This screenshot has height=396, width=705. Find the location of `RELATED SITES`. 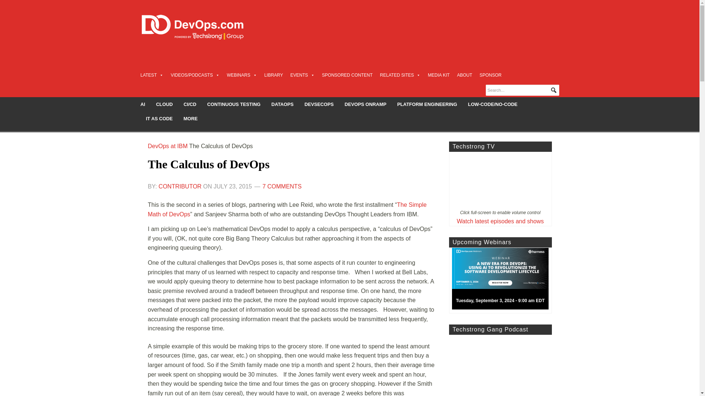

RELATED SITES is located at coordinates (400, 75).